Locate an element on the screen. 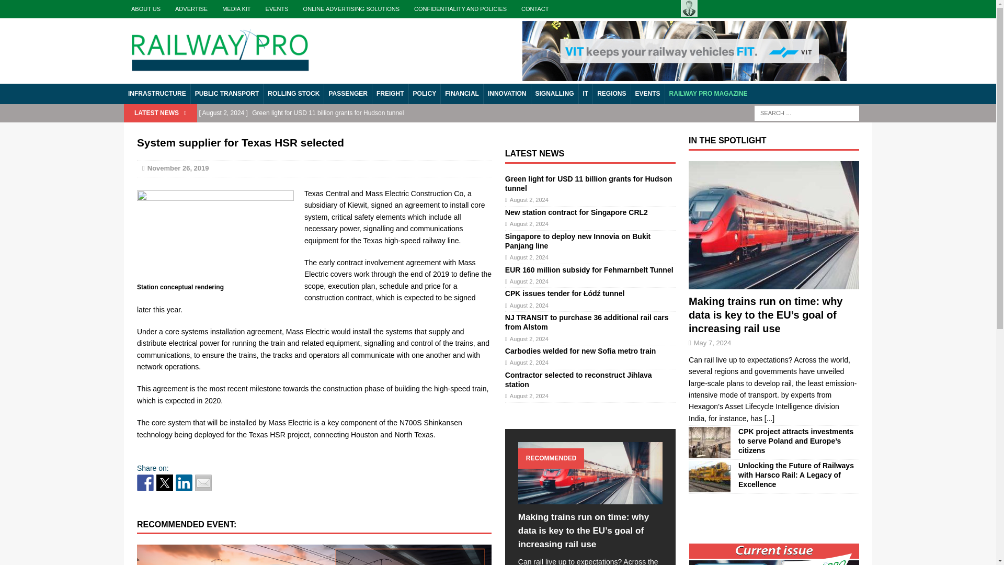 The image size is (1004, 565). November 26, 2019 is located at coordinates (178, 168).